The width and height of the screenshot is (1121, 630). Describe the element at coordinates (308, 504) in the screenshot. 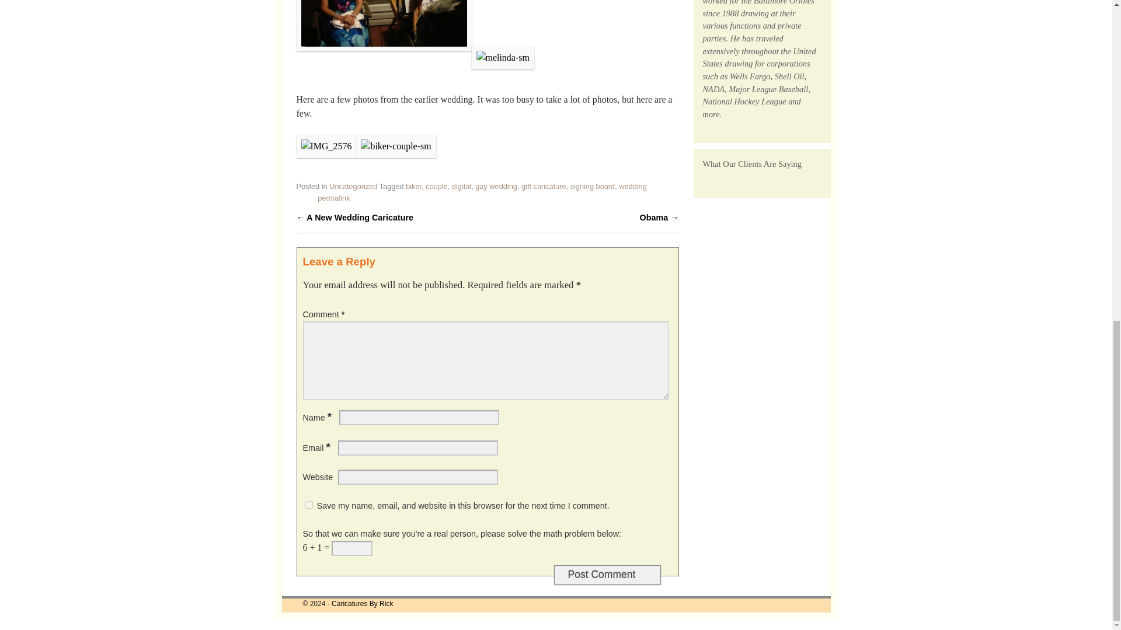

I see `yes` at that location.